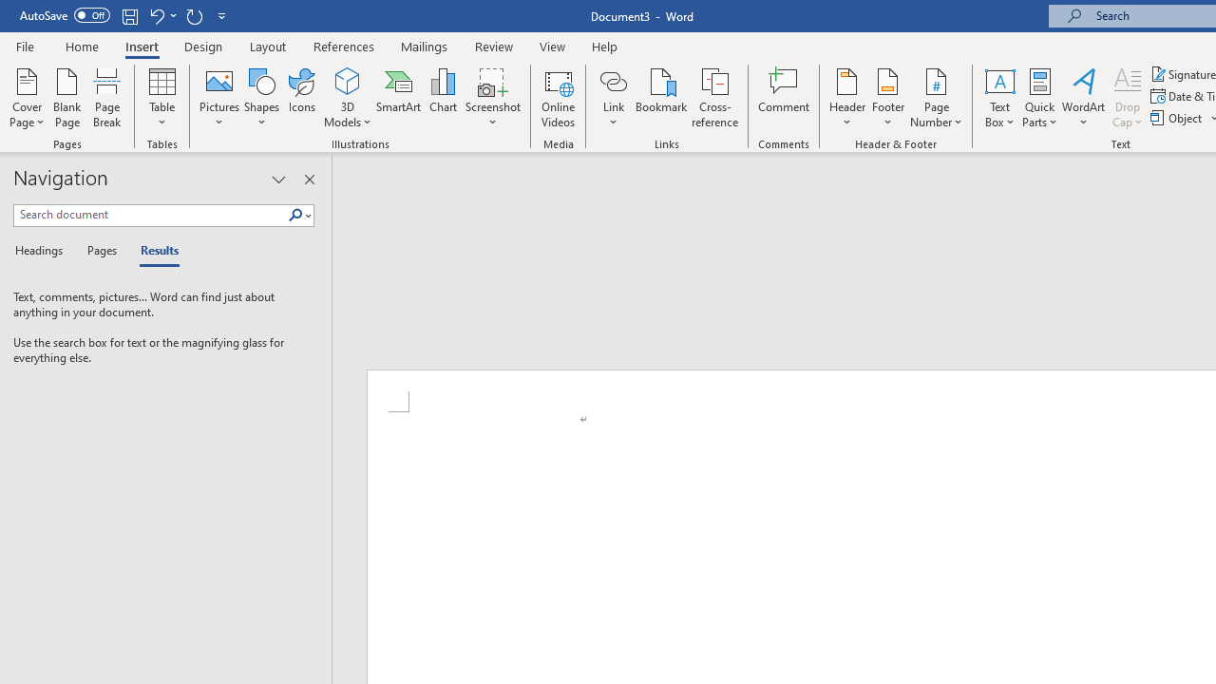 Image resolution: width=1216 pixels, height=684 pixels. What do you see at coordinates (222, 15) in the screenshot?
I see `Customize Quick Access Toolbar` at bounding box center [222, 15].